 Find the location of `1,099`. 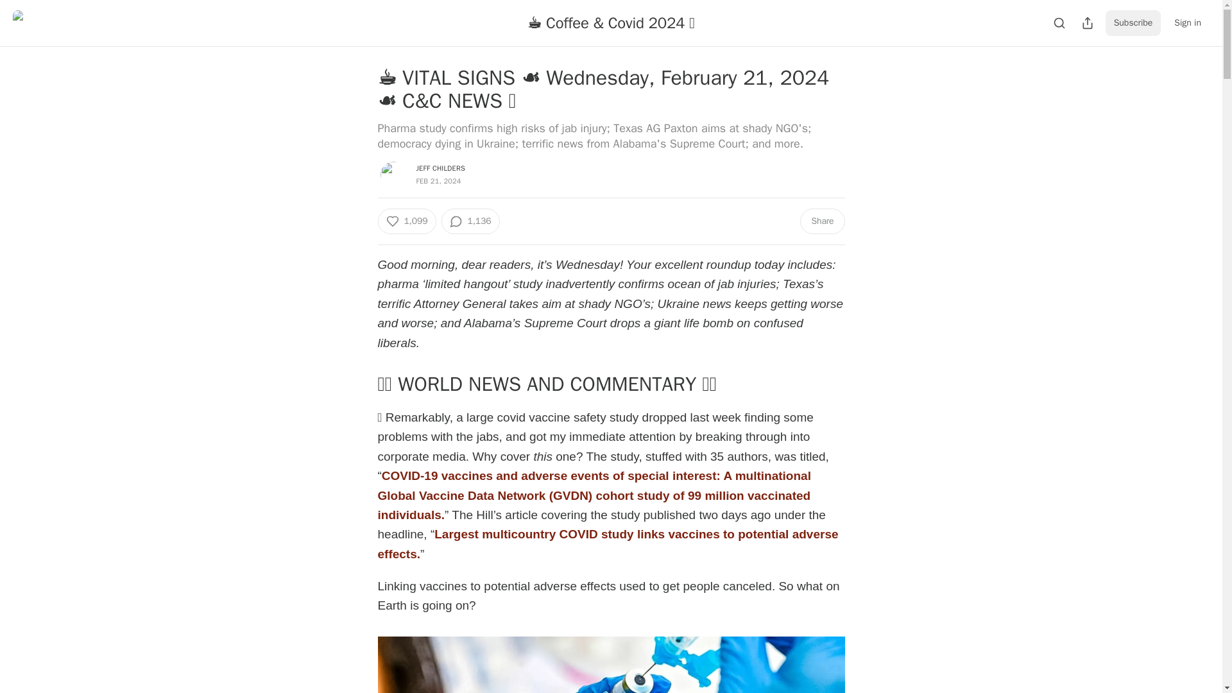

1,099 is located at coordinates (406, 221).